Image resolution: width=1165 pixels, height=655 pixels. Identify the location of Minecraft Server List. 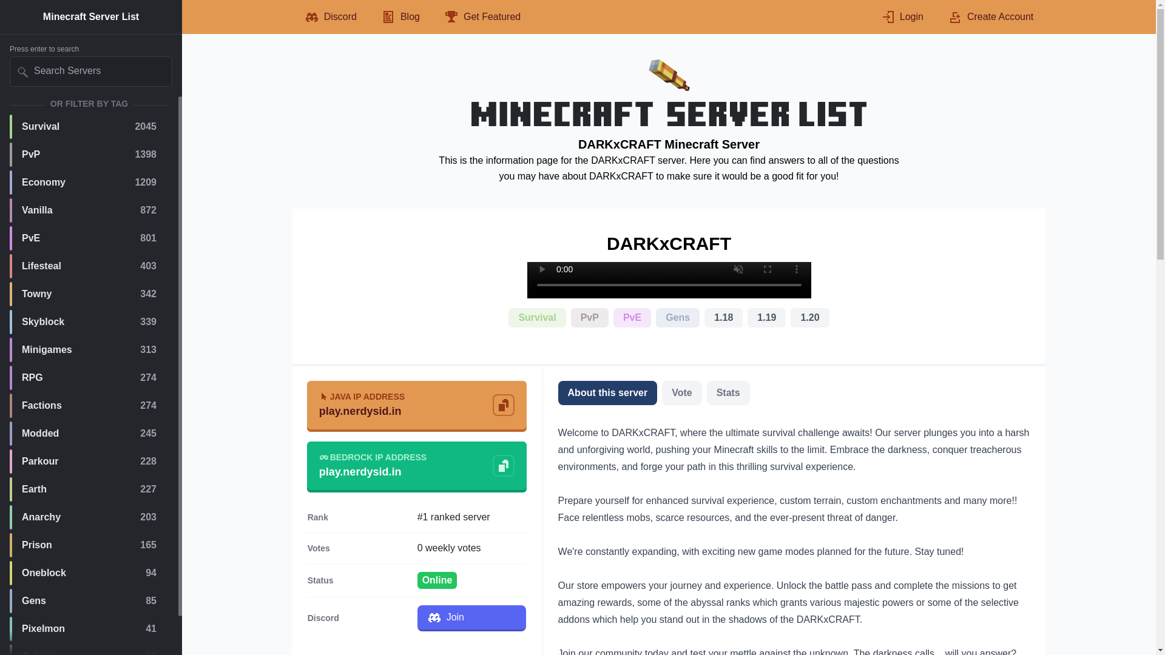
(766, 318).